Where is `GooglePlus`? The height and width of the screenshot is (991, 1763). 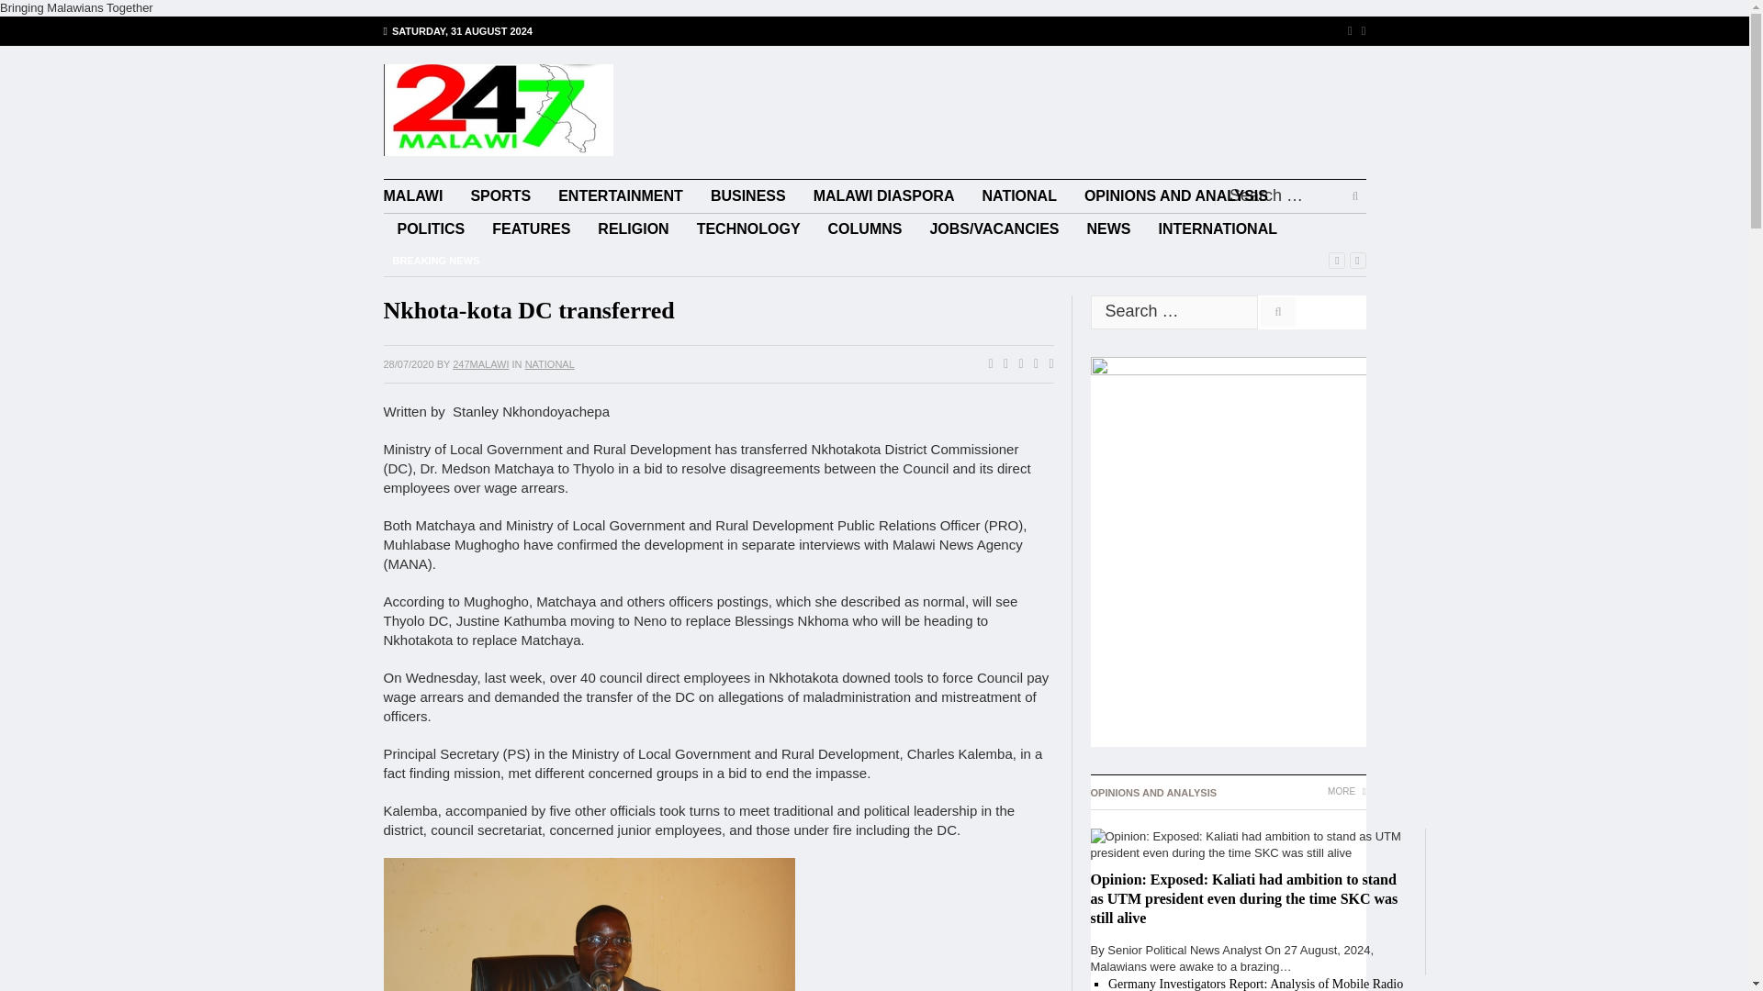 GooglePlus is located at coordinates (1016, 363).